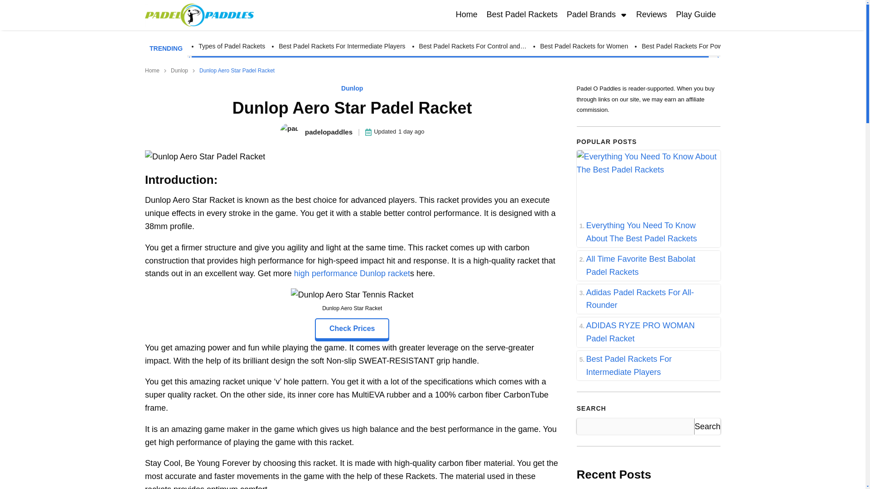 This screenshot has width=870, height=489. Describe the element at coordinates (584, 46) in the screenshot. I see `Best Padel Rackets for Women` at that location.